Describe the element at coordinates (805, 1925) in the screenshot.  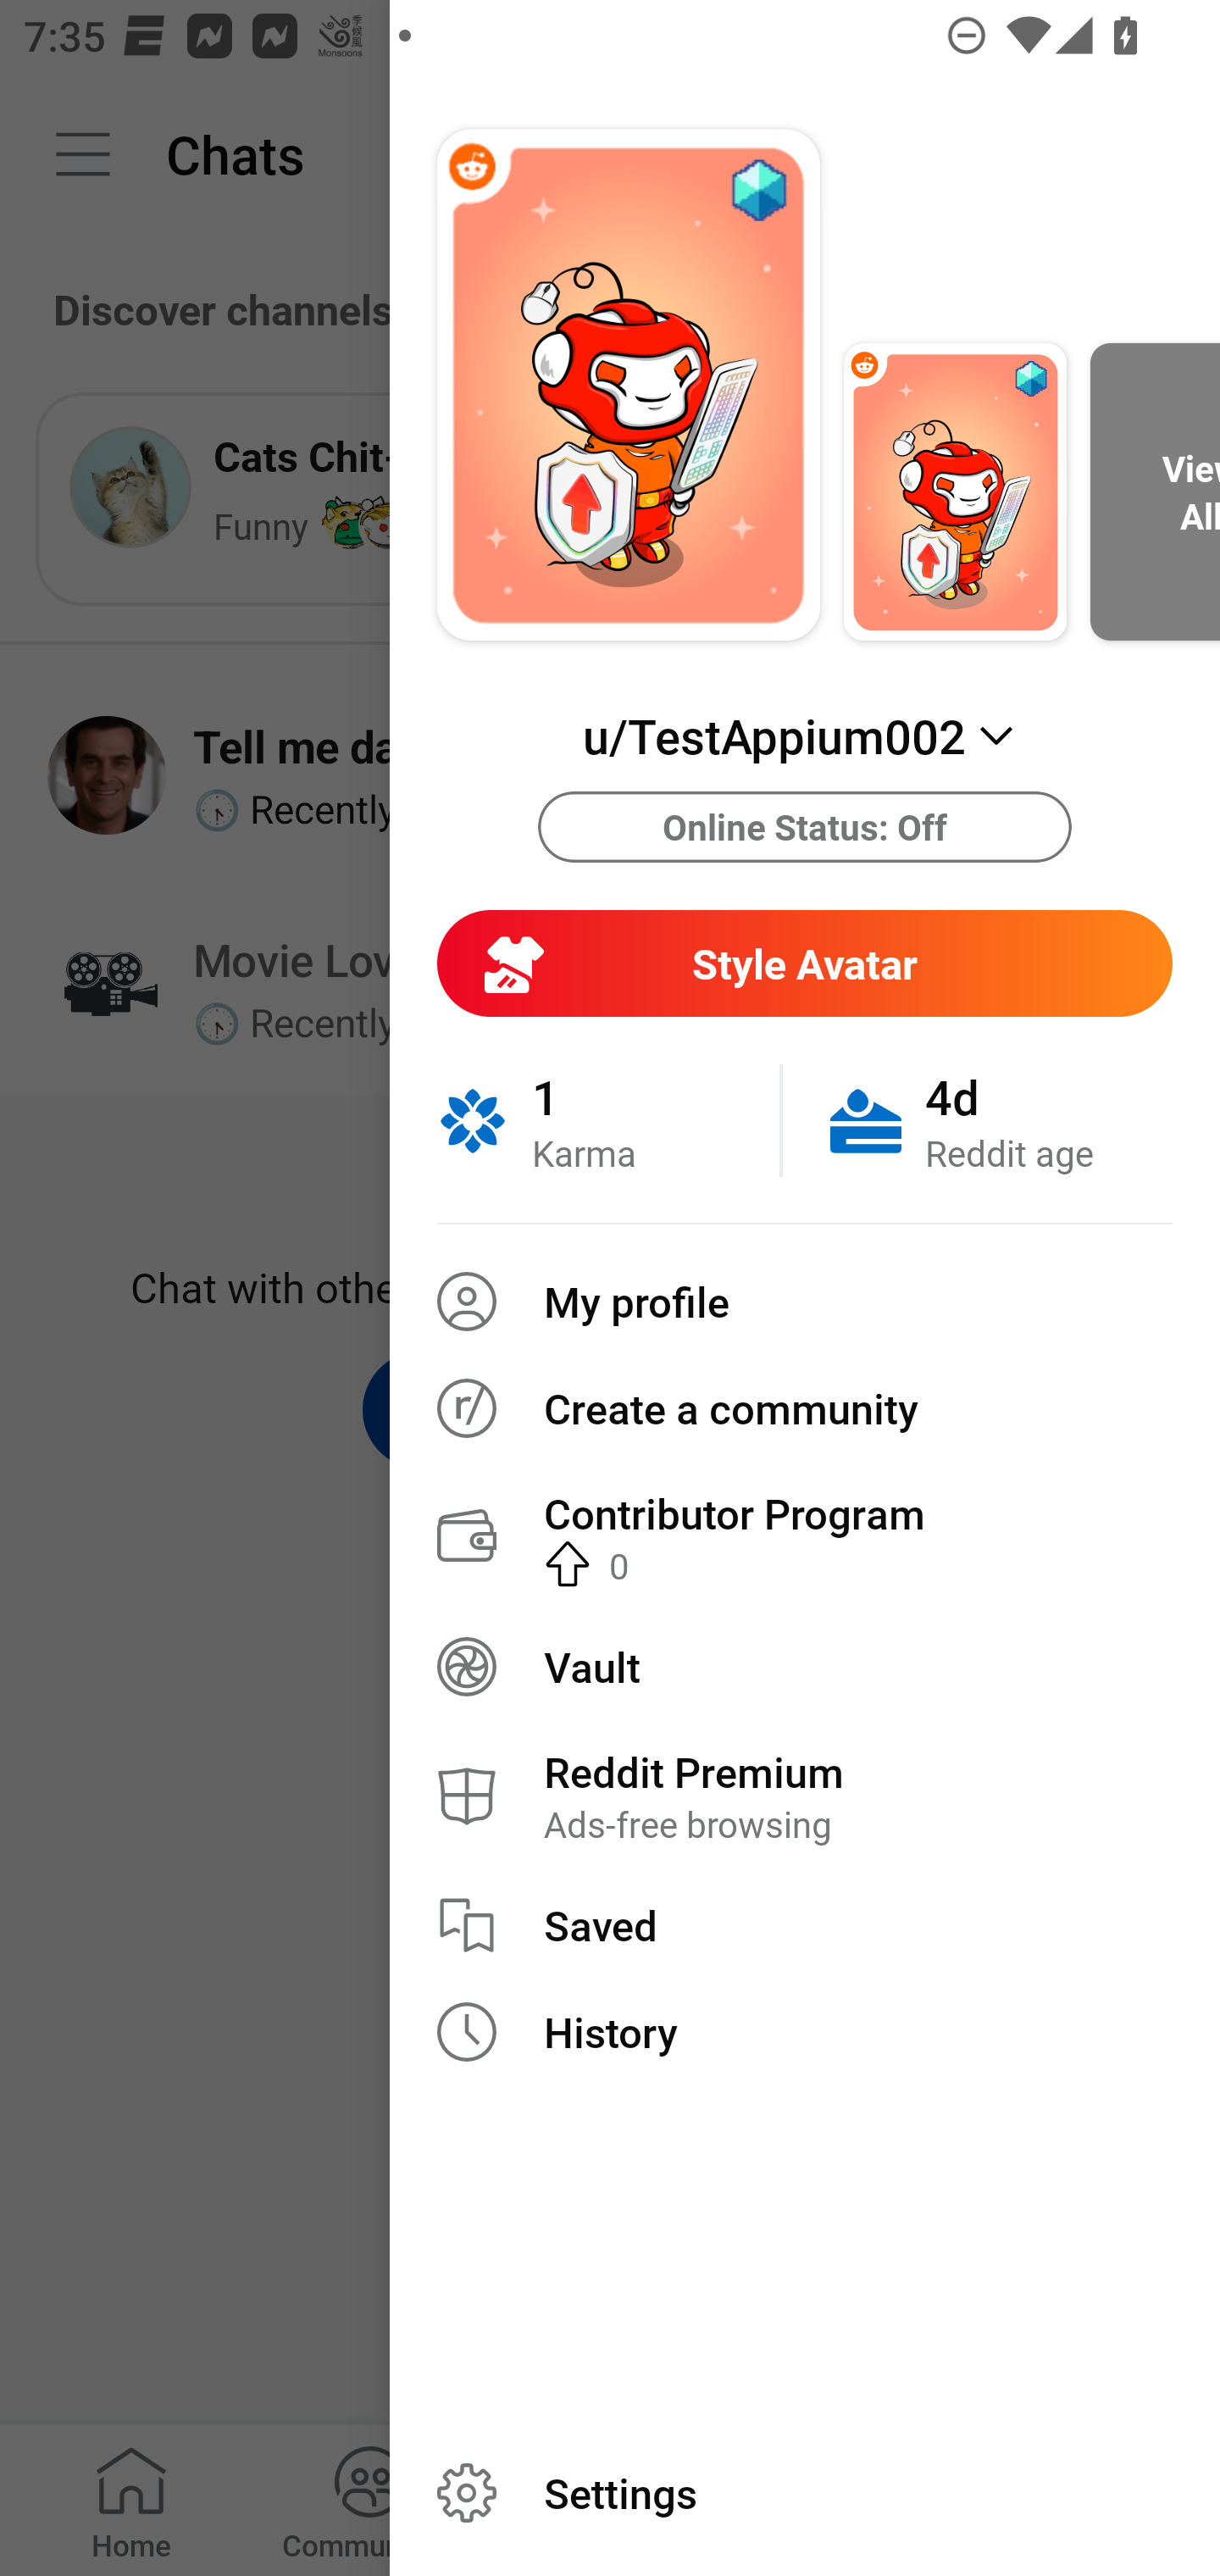
I see `Saved` at that location.